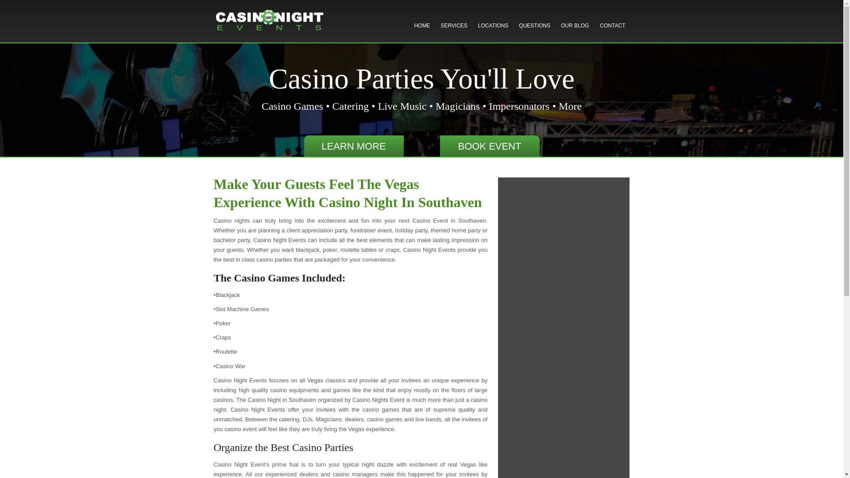  What do you see at coordinates (493, 27) in the screenshot?
I see `LOCATIONS` at bounding box center [493, 27].